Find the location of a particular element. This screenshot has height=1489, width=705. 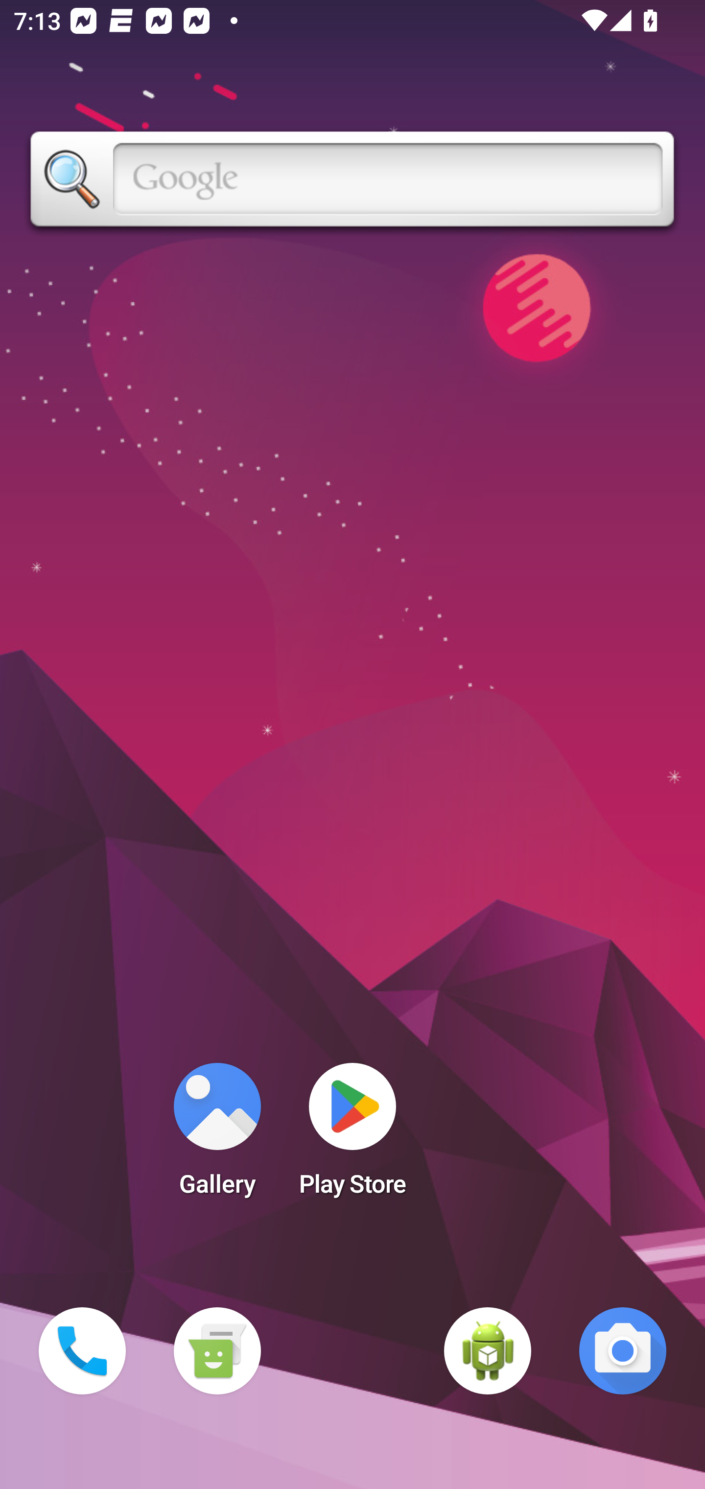

Phone is located at coordinates (82, 1351).